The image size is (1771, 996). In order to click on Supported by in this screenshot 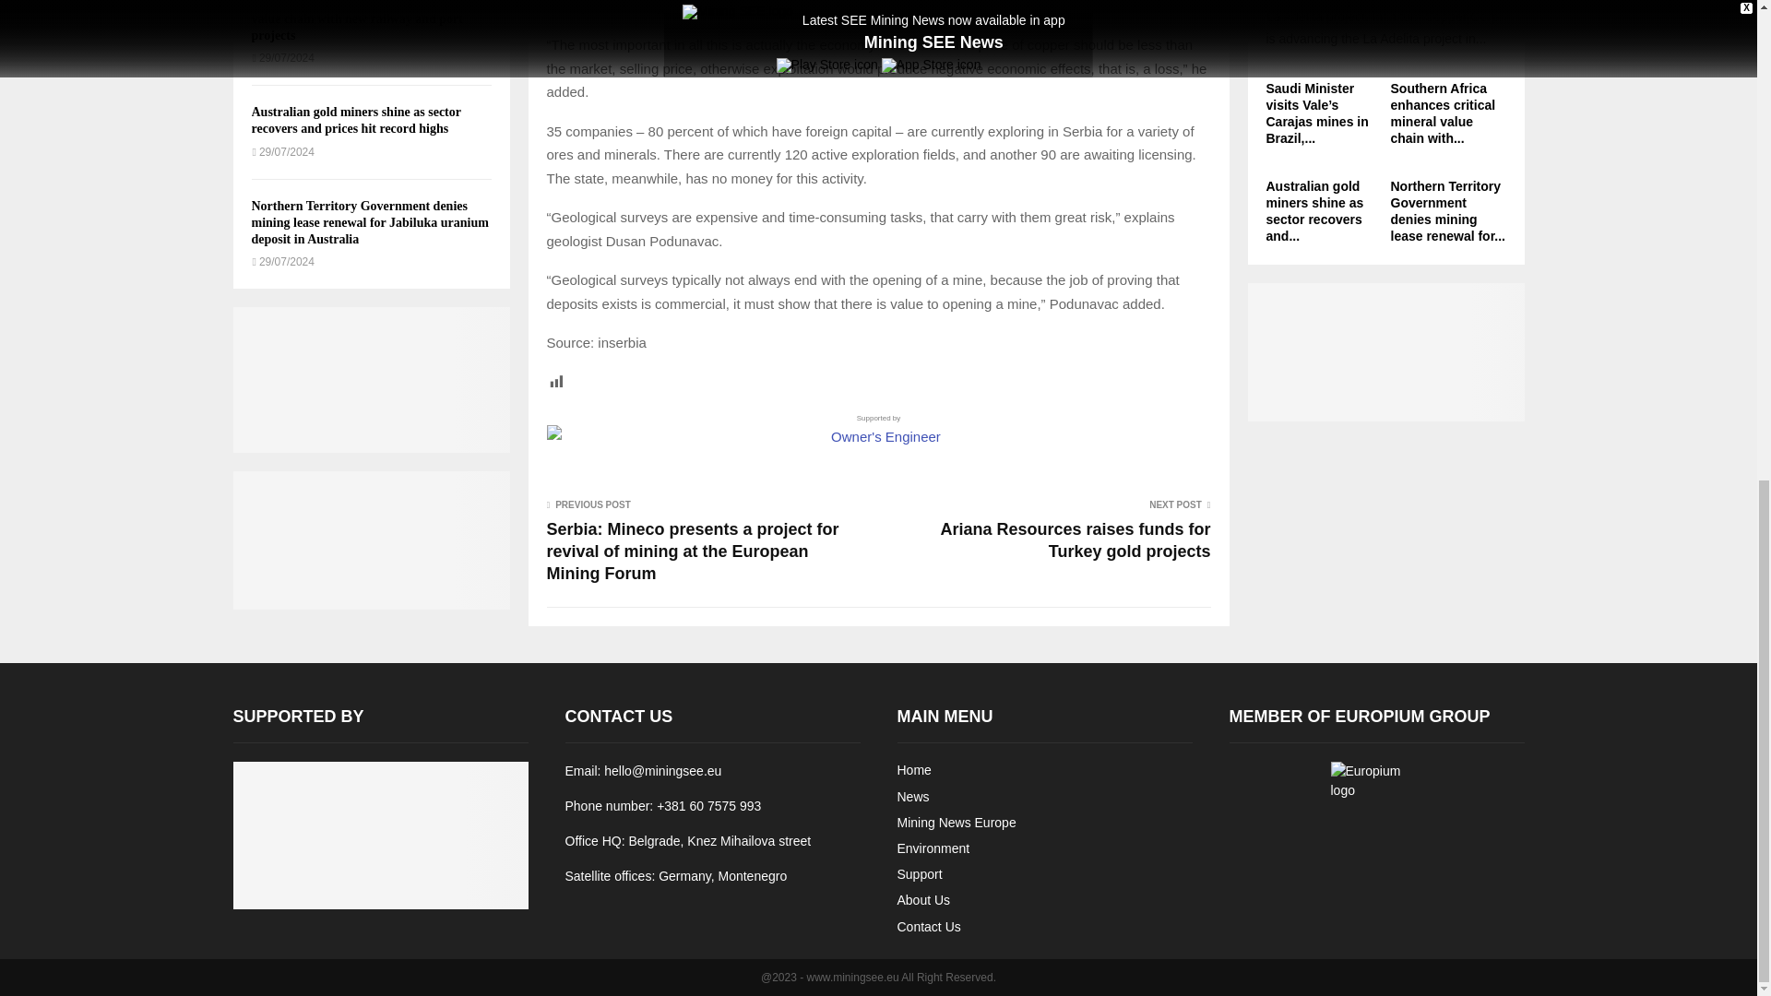, I will do `click(877, 430)`.